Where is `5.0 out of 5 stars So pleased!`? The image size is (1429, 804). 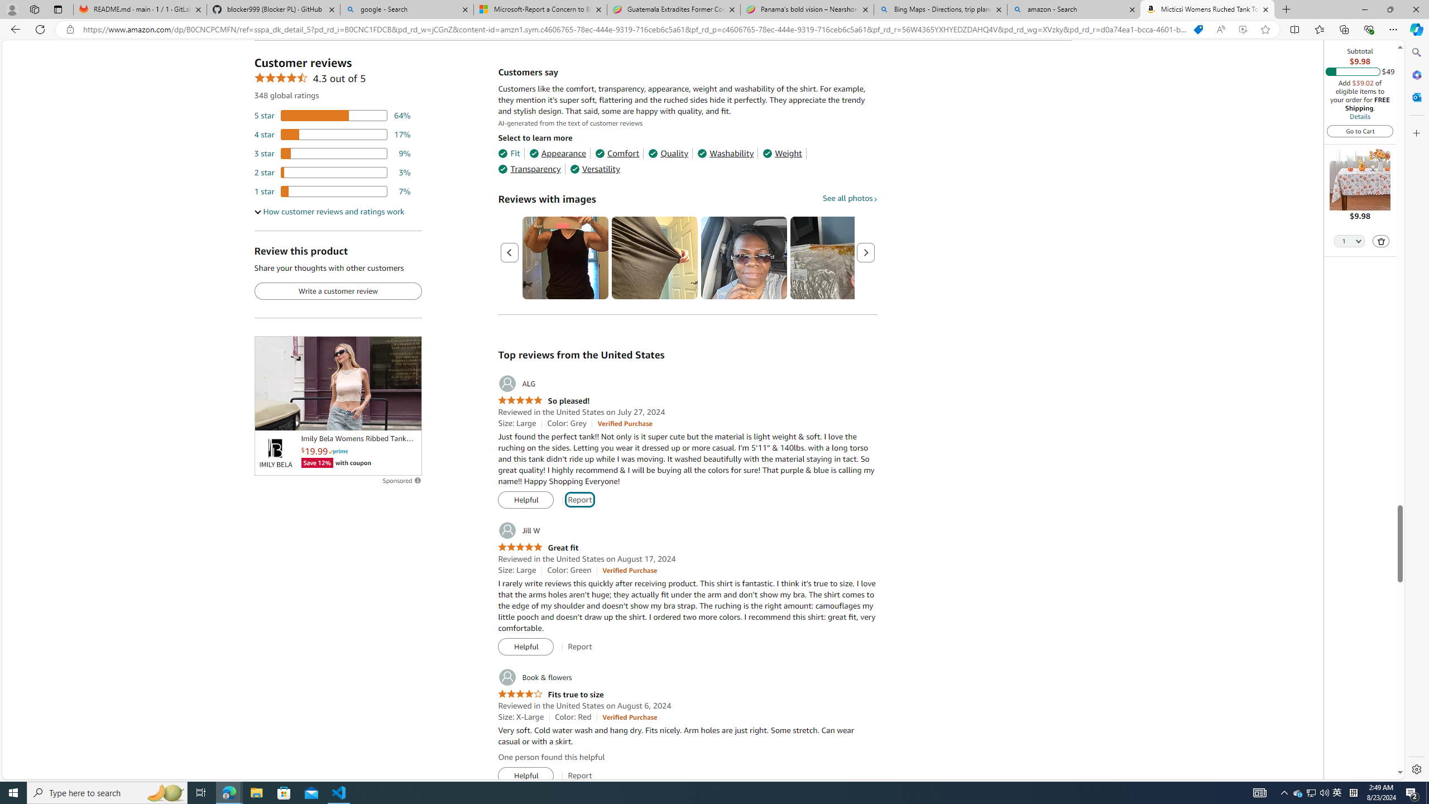 5.0 out of 5 stars So pleased! is located at coordinates (544, 401).